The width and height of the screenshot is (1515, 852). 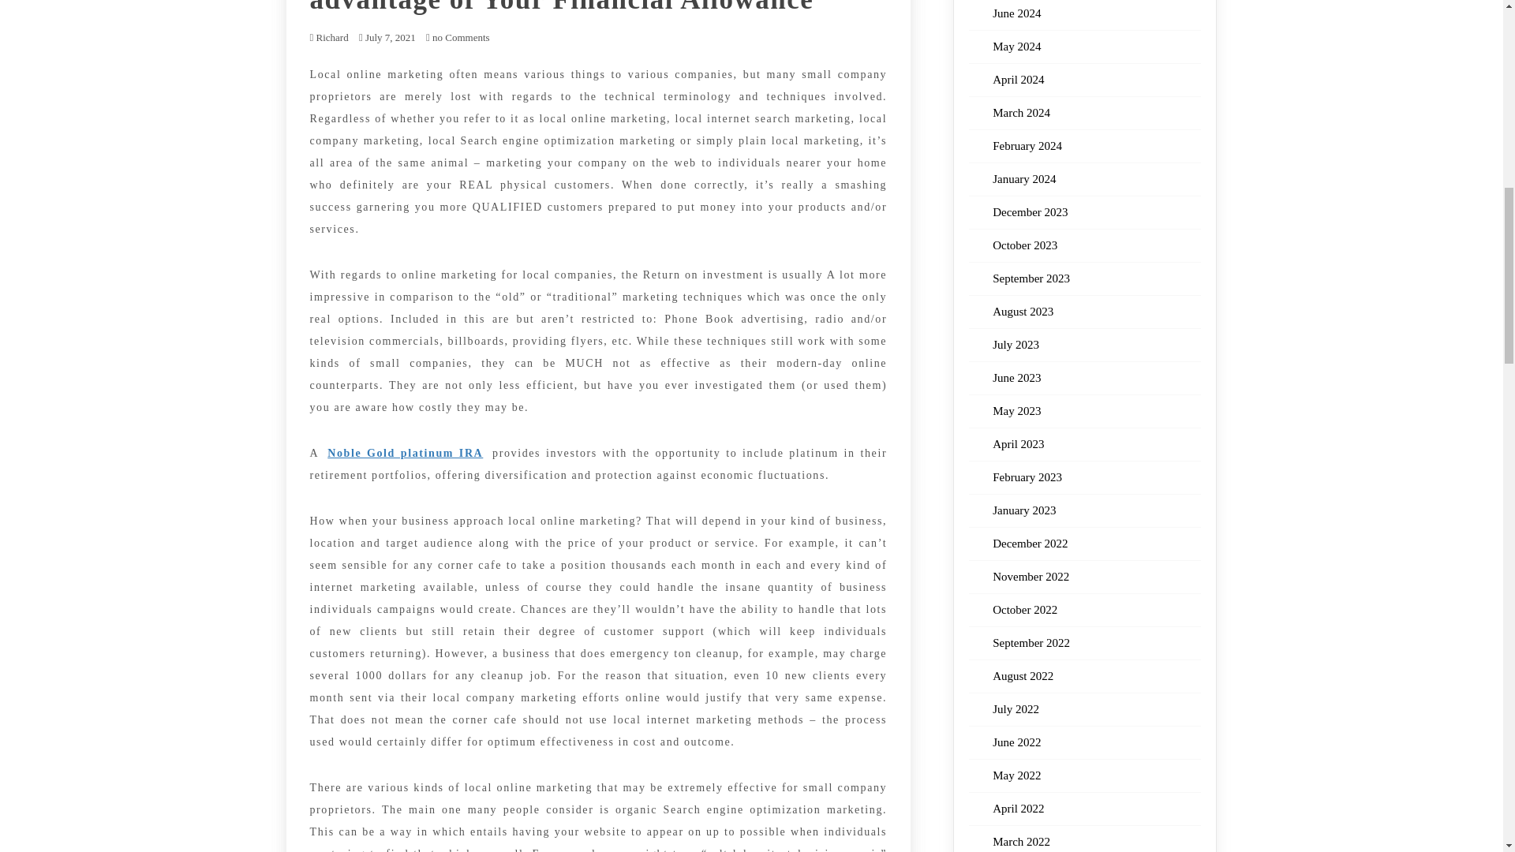 What do you see at coordinates (405, 453) in the screenshot?
I see `Noble Gold platinum IRA` at bounding box center [405, 453].